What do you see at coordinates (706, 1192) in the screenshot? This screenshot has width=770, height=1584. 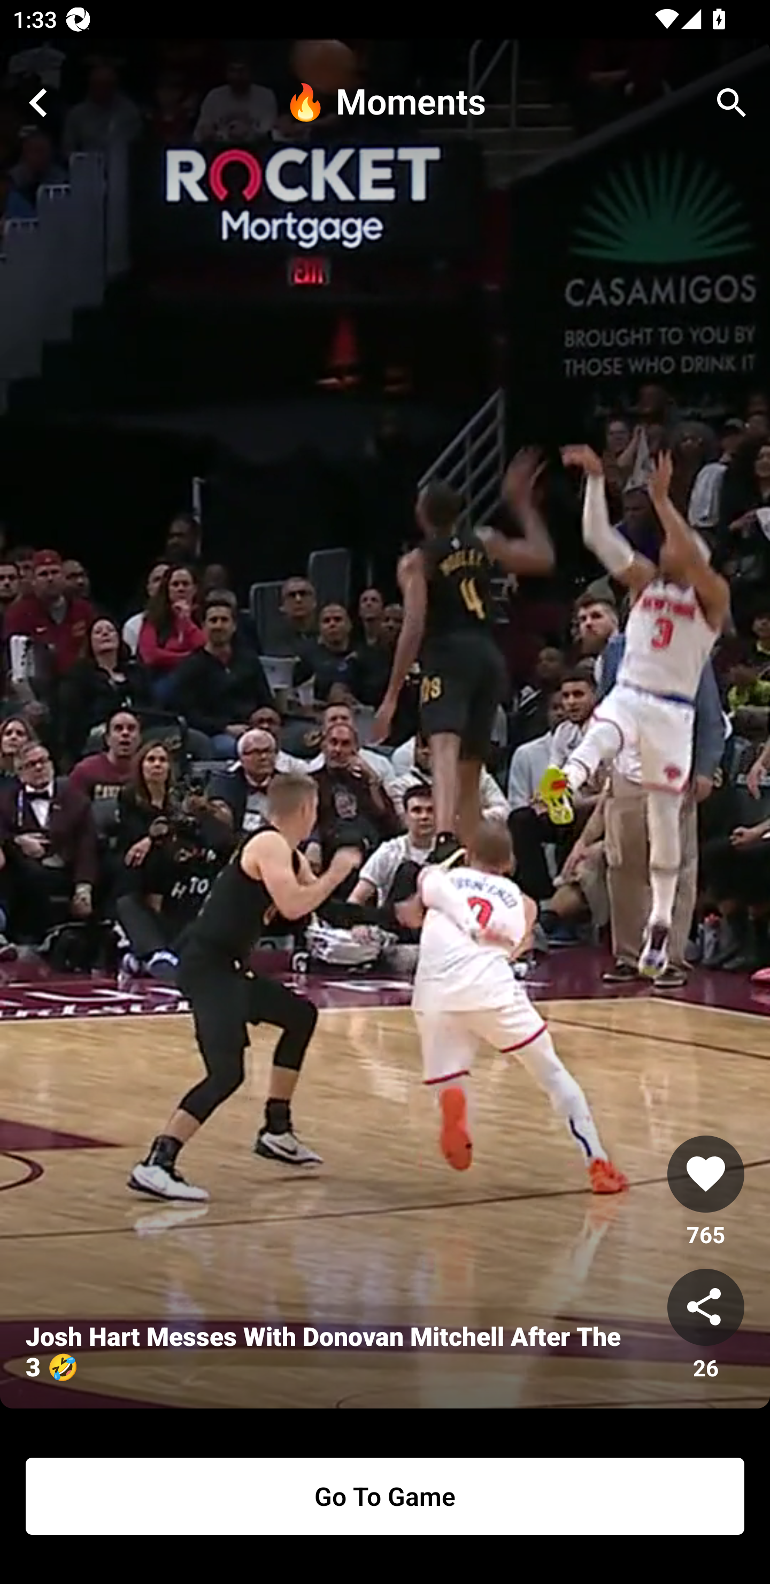 I see `like 765 765 Likes` at bounding box center [706, 1192].